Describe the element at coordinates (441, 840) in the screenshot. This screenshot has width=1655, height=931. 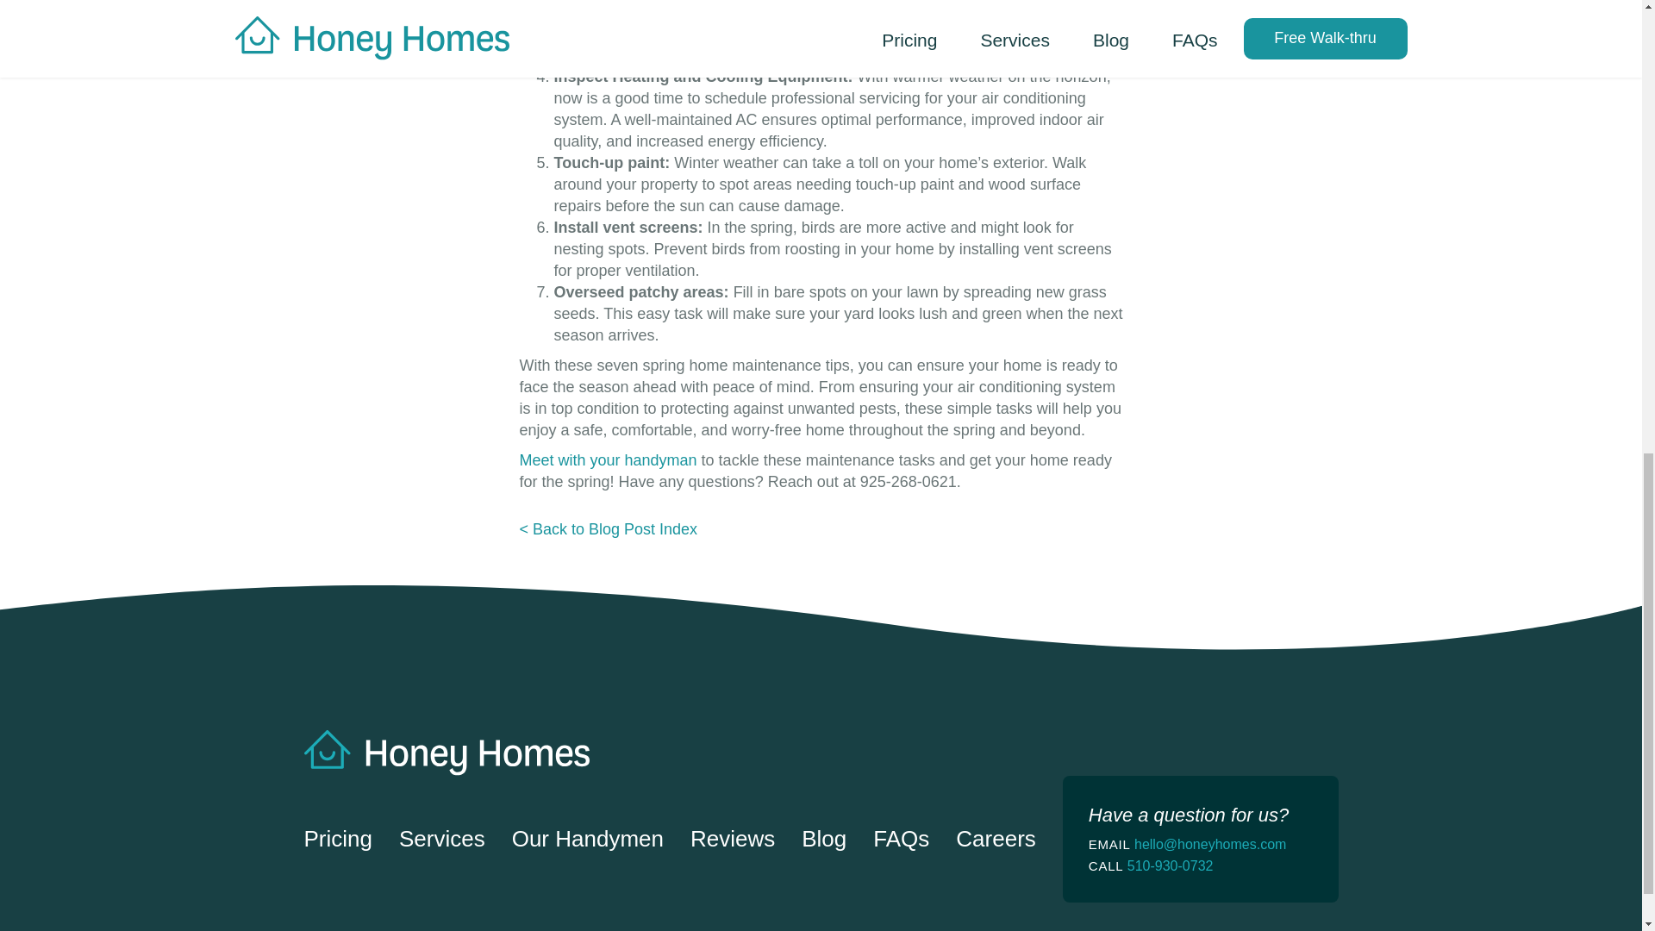
I see `Services` at that location.